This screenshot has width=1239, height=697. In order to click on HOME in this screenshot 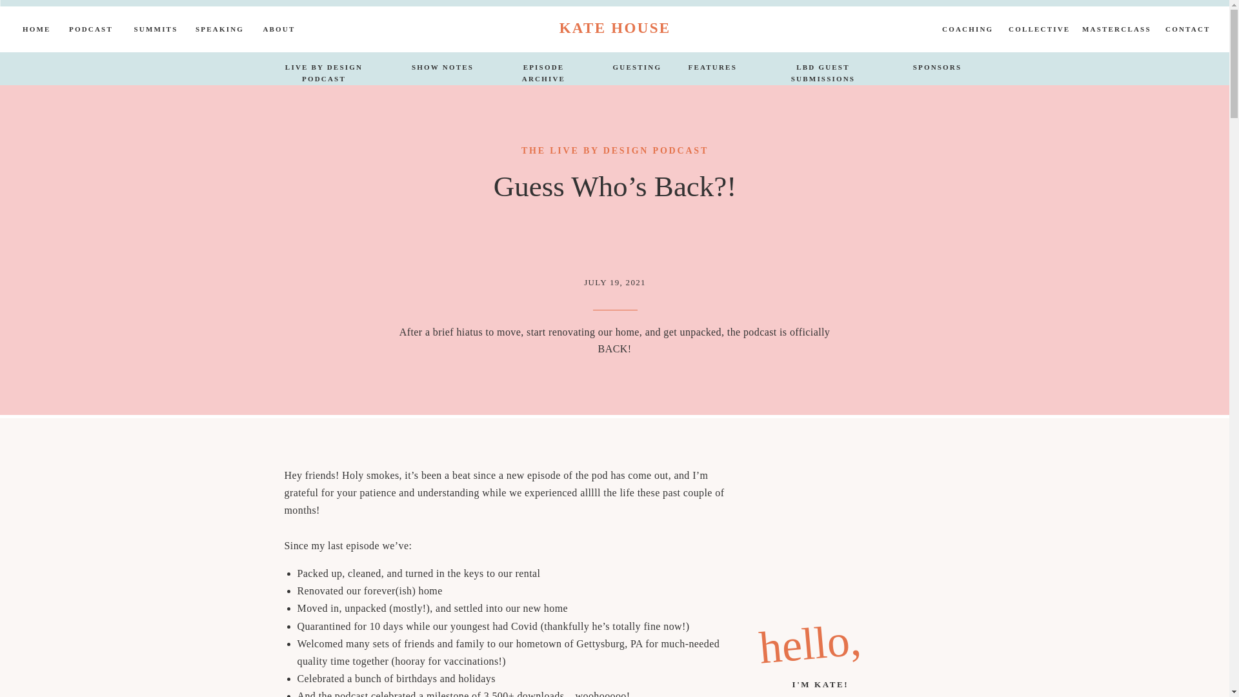, I will do `click(35, 31)`.